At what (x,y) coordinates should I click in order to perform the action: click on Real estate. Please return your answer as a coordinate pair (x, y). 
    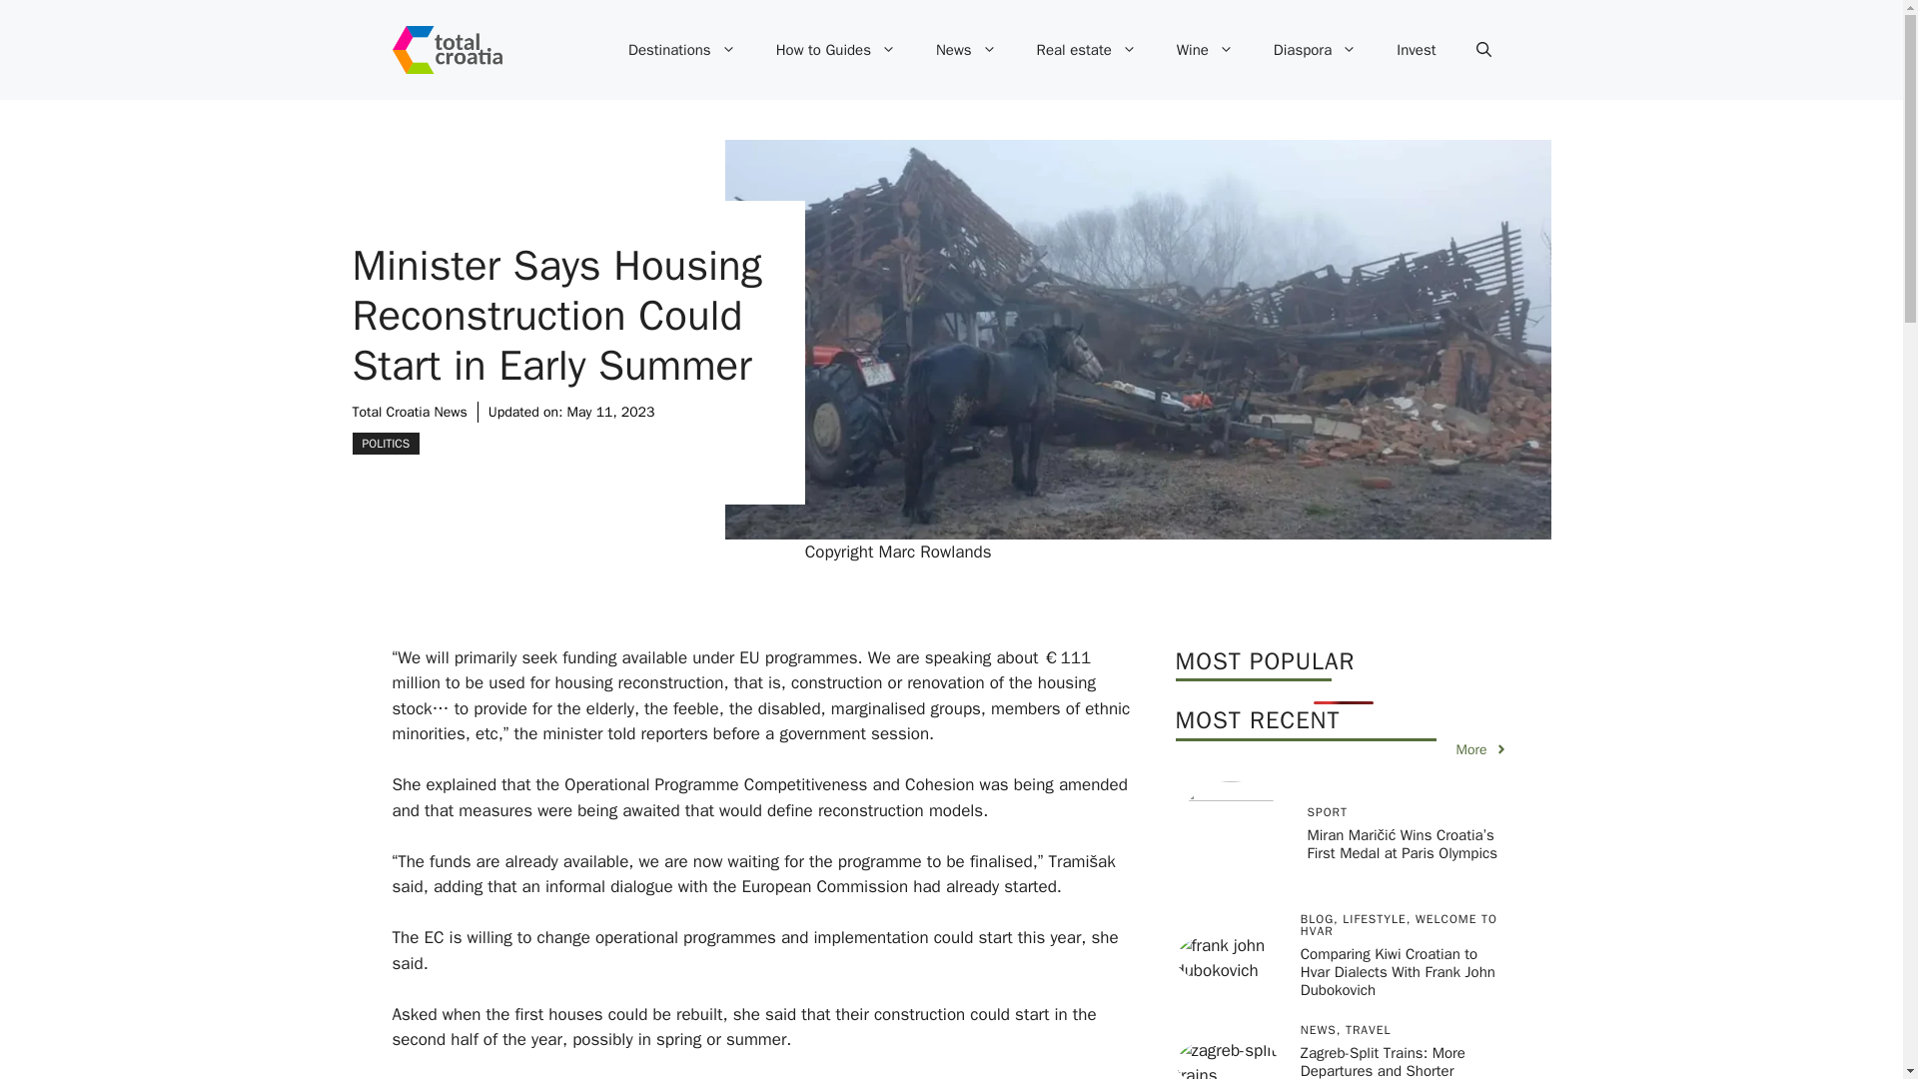
    Looking at the image, I should click on (1086, 50).